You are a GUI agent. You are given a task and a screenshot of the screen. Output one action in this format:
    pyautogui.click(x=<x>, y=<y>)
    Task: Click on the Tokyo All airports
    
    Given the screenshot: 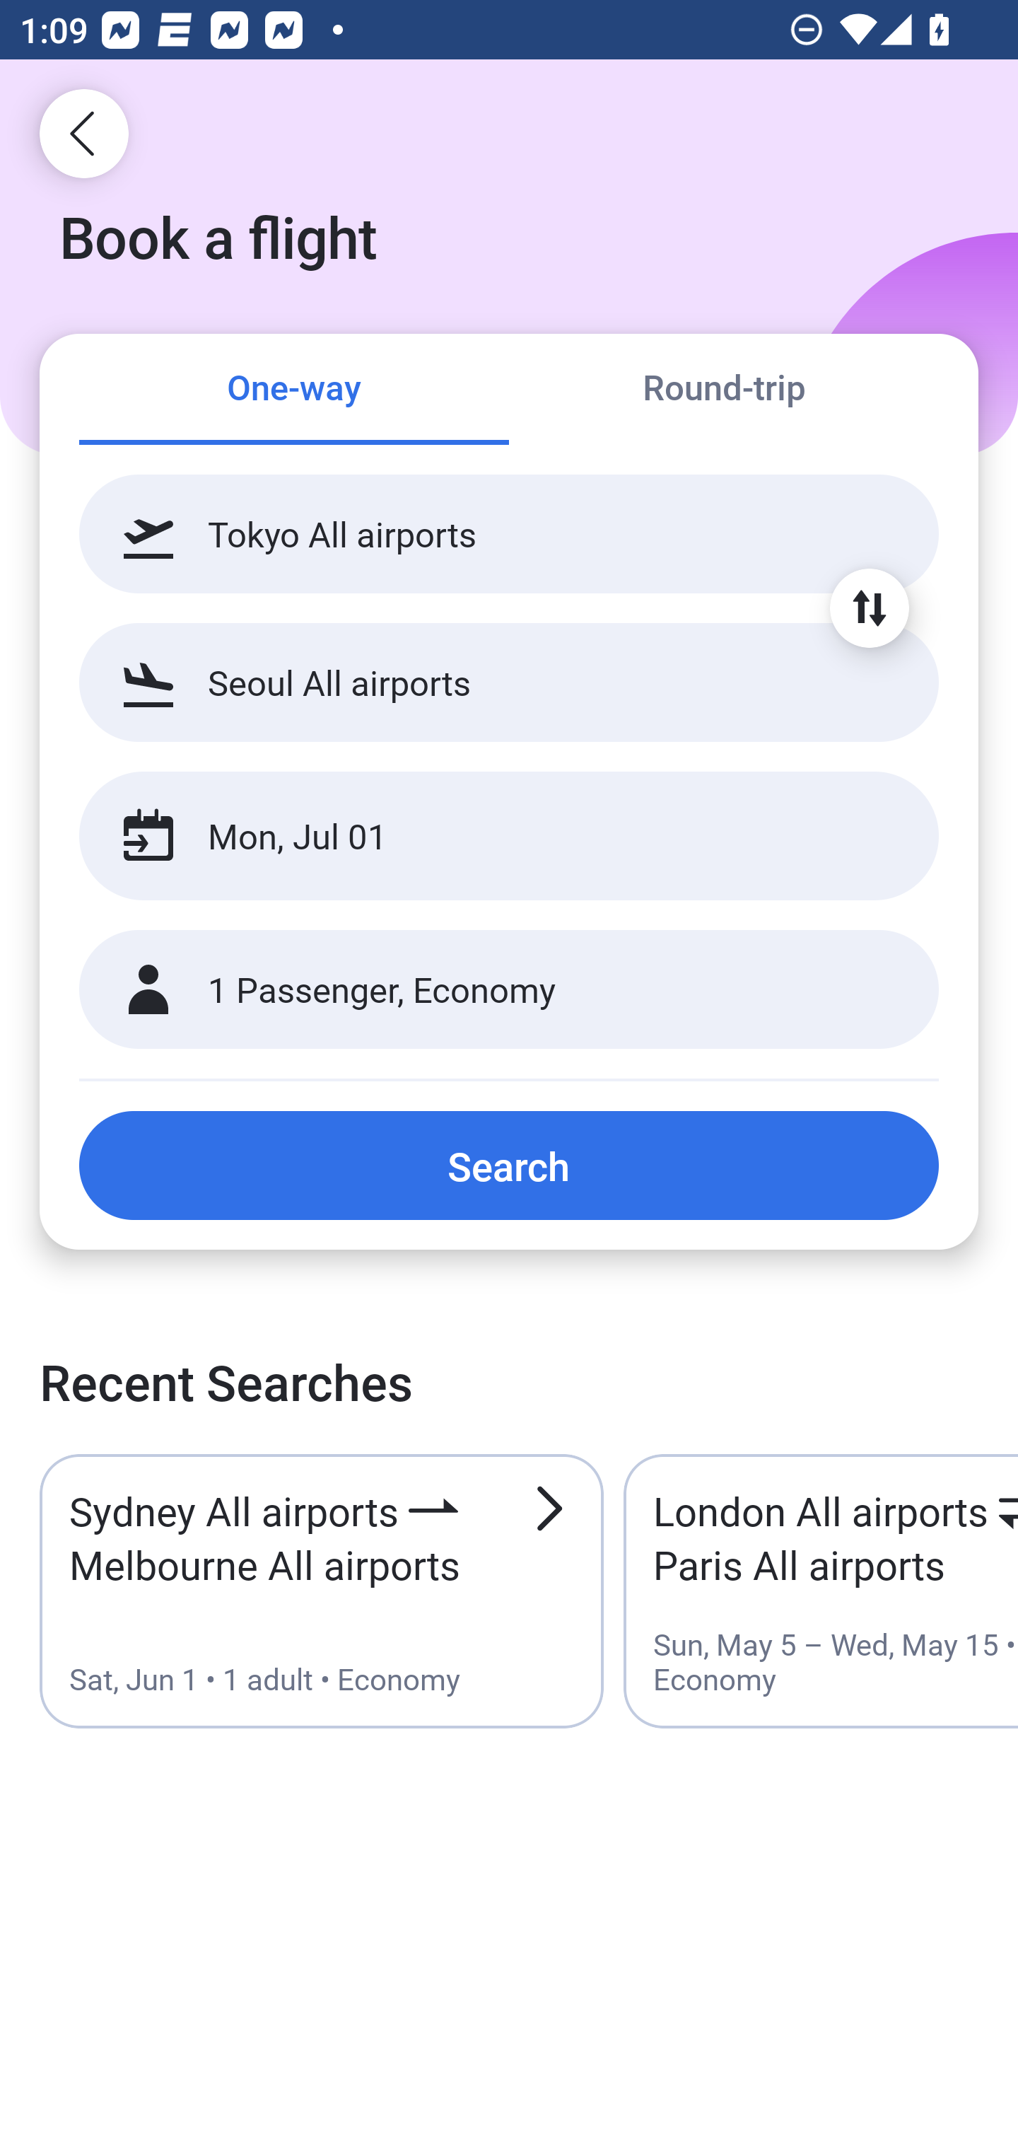 What is the action you would take?
    pyautogui.click(x=509, y=534)
    